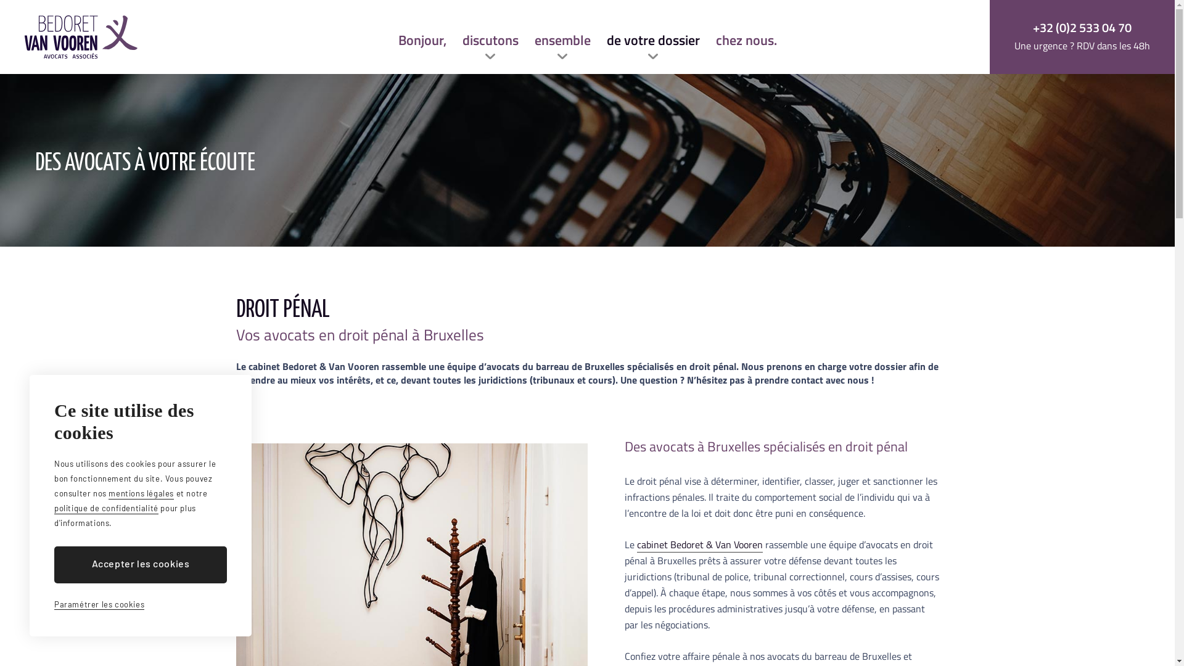 Image resolution: width=1184 pixels, height=666 pixels. Describe the element at coordinates (699, 545) in the screenshot. I see `cabinet Bedoret & Van Vooren` at that location.